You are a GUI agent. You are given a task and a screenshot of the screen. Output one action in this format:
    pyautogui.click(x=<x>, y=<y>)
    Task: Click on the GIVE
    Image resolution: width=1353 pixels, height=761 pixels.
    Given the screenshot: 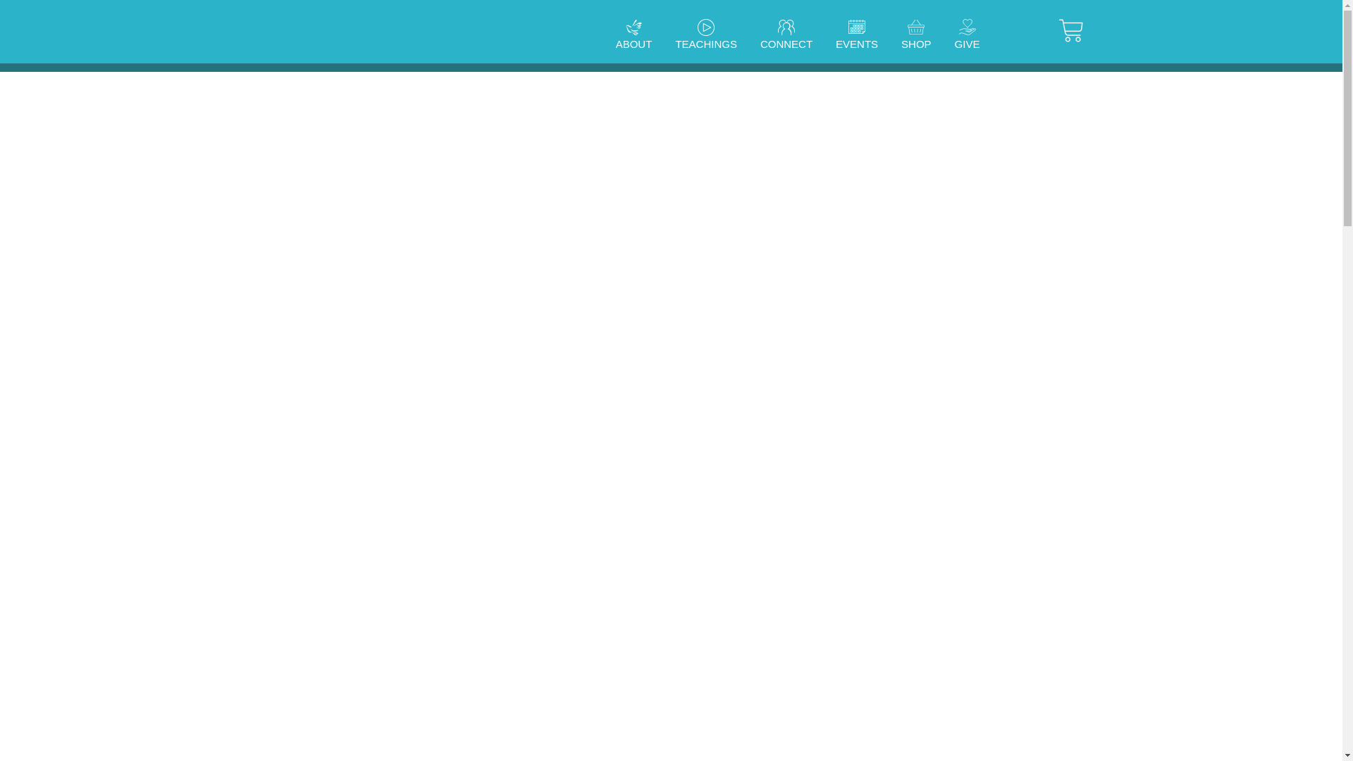 What is the action you would take?
    pyautogui.click(x=967, y=44)
    